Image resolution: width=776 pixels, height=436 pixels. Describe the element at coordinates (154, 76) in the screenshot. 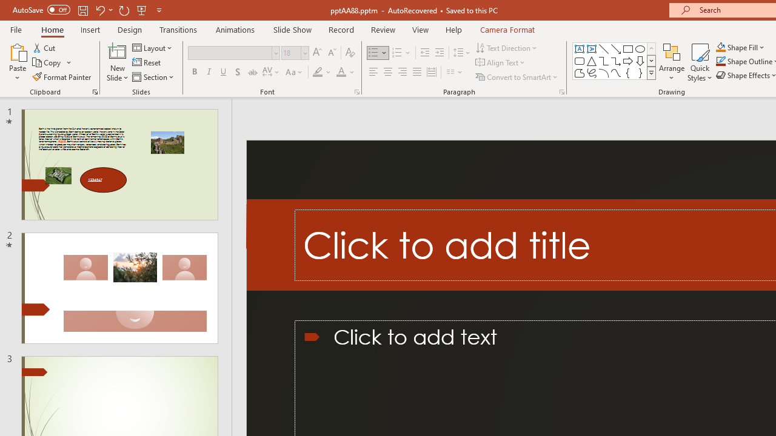

I see `Section` at that location.